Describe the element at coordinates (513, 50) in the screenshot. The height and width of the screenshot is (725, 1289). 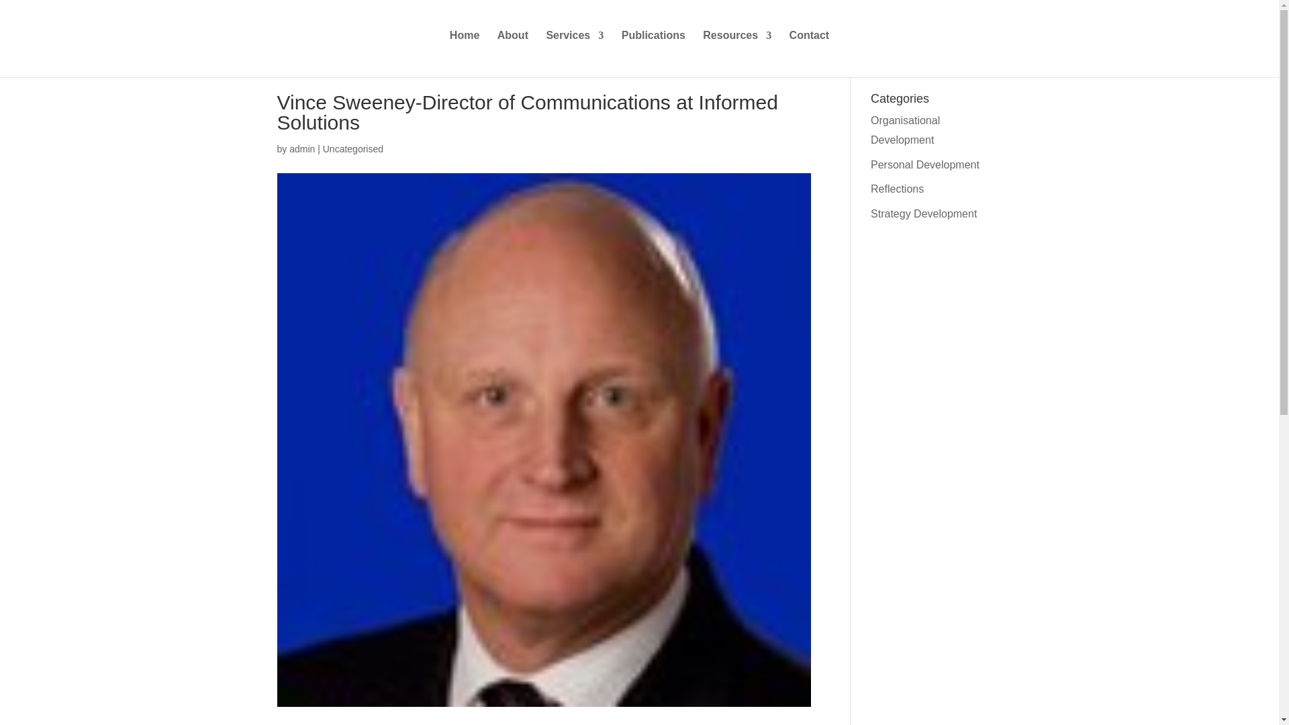
I see `About` at that location.